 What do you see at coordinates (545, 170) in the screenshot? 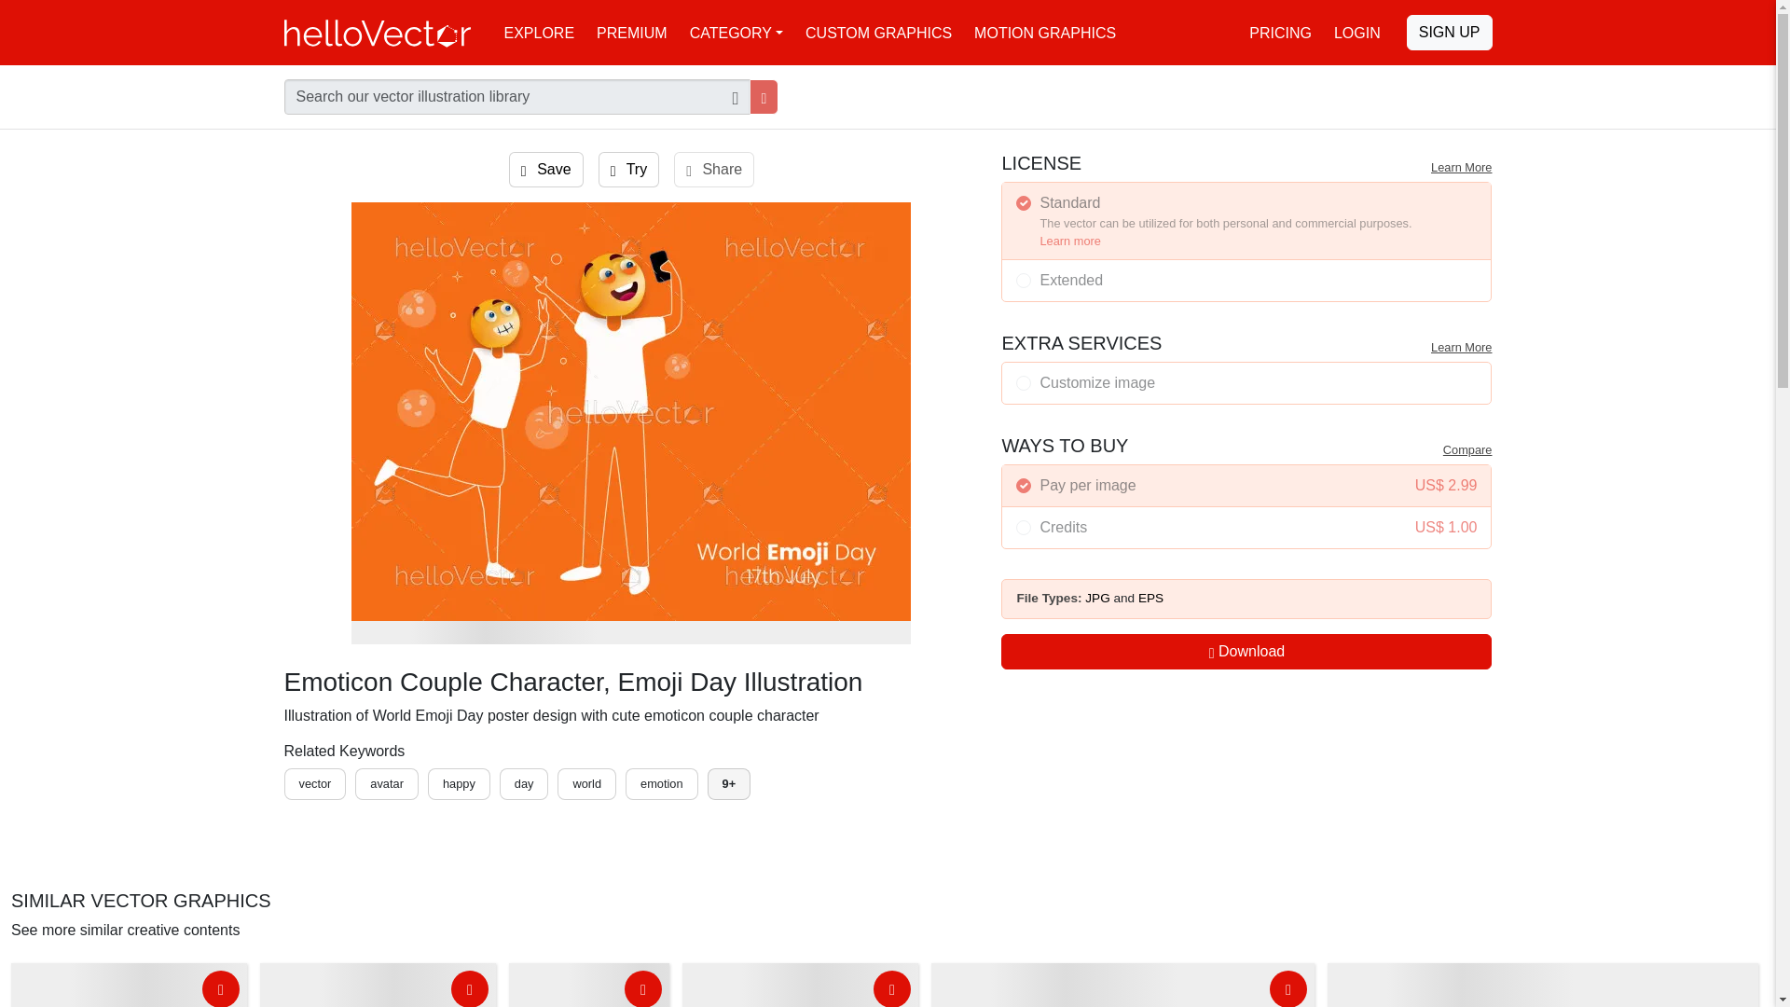
I see `Save` at bounding box center [545, 170].